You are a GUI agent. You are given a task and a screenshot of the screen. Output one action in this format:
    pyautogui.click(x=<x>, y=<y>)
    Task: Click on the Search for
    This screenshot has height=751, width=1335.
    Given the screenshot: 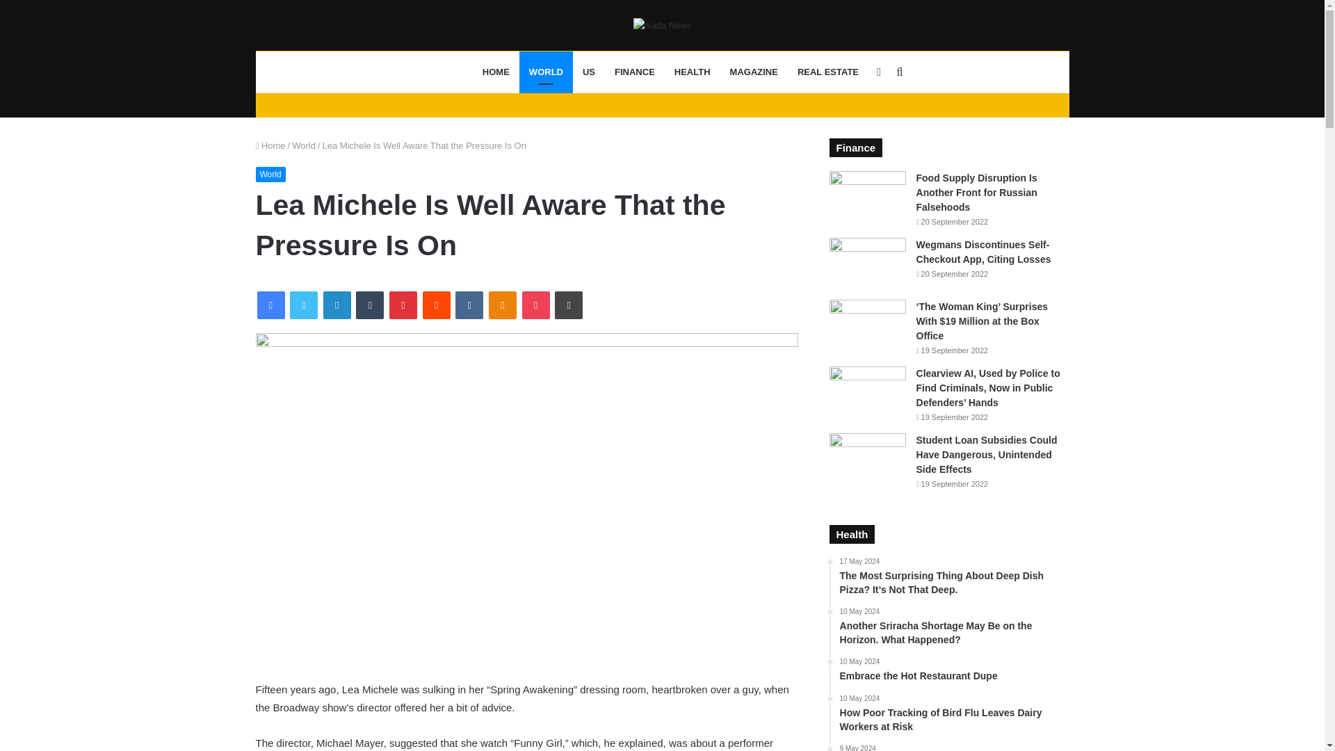 What is the action you would take?
    pyautogui.click(x=900, y=72)
    